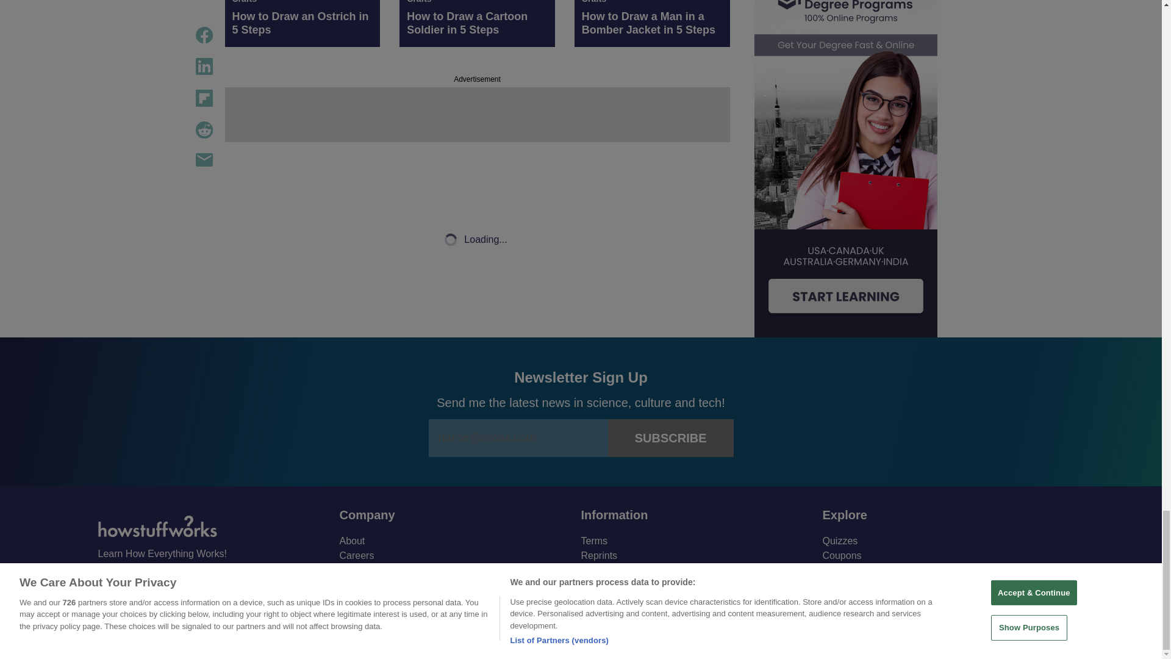 This screenshot has height=659, width=1171. Describe the element at coordinates (172, 582) in the screenshot. I see `Visit HowStuffWorks on Instagram` at that location.